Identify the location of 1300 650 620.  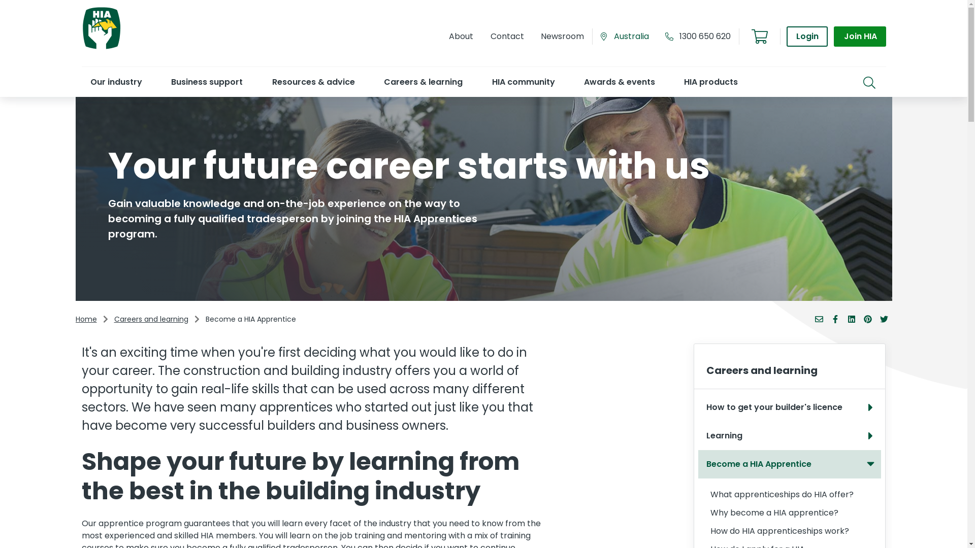
(705, 37).